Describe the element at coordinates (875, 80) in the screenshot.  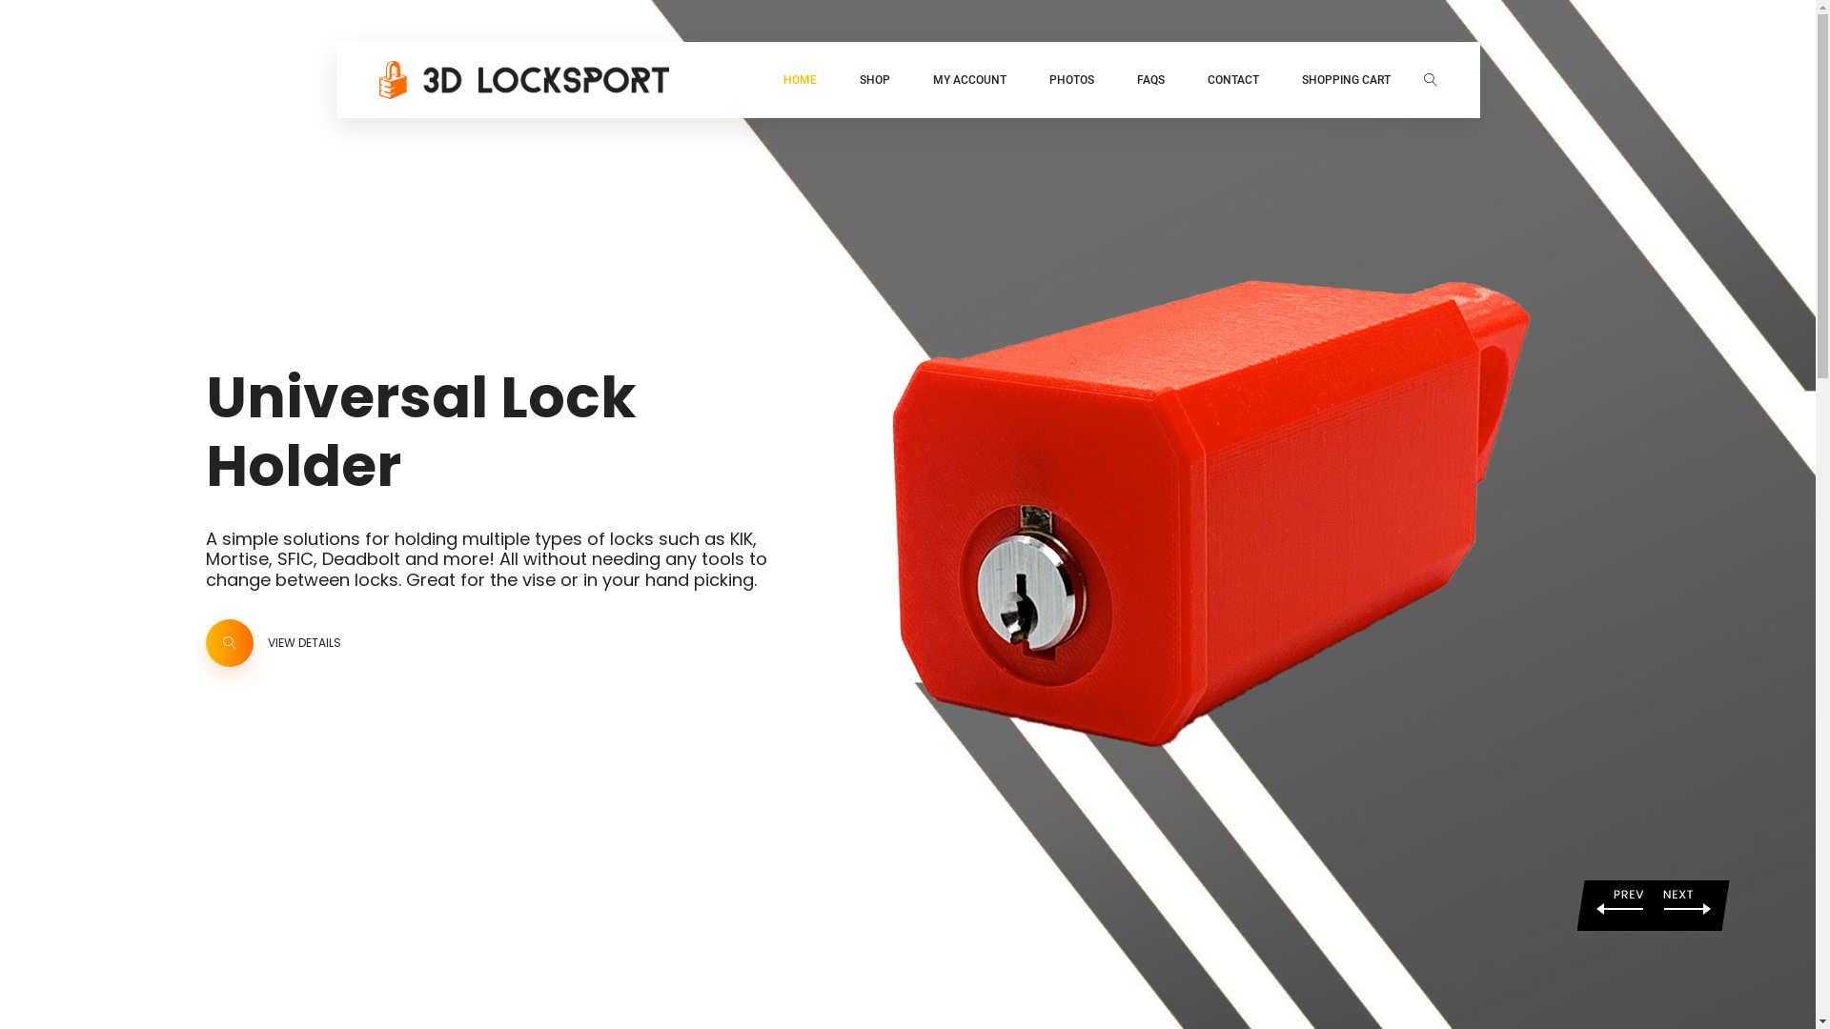
I see `SHOP` at that location.